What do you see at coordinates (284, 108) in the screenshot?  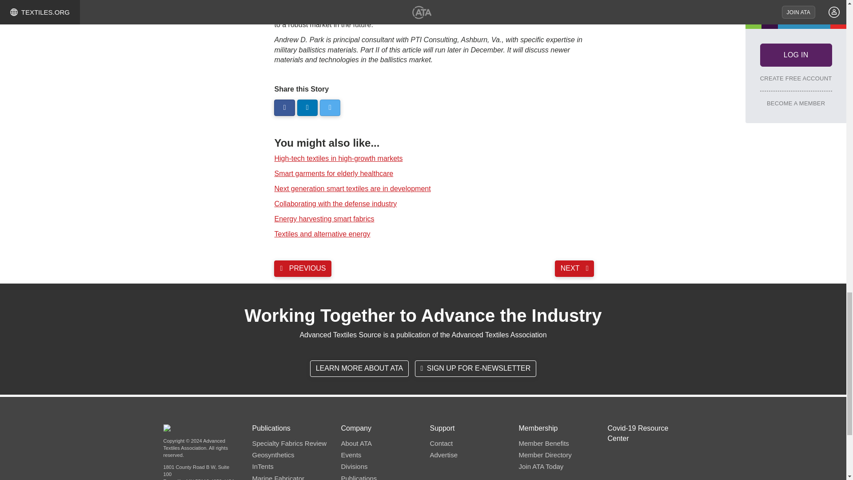 I see `Share on Facebook` at bounding box center [284, 108].